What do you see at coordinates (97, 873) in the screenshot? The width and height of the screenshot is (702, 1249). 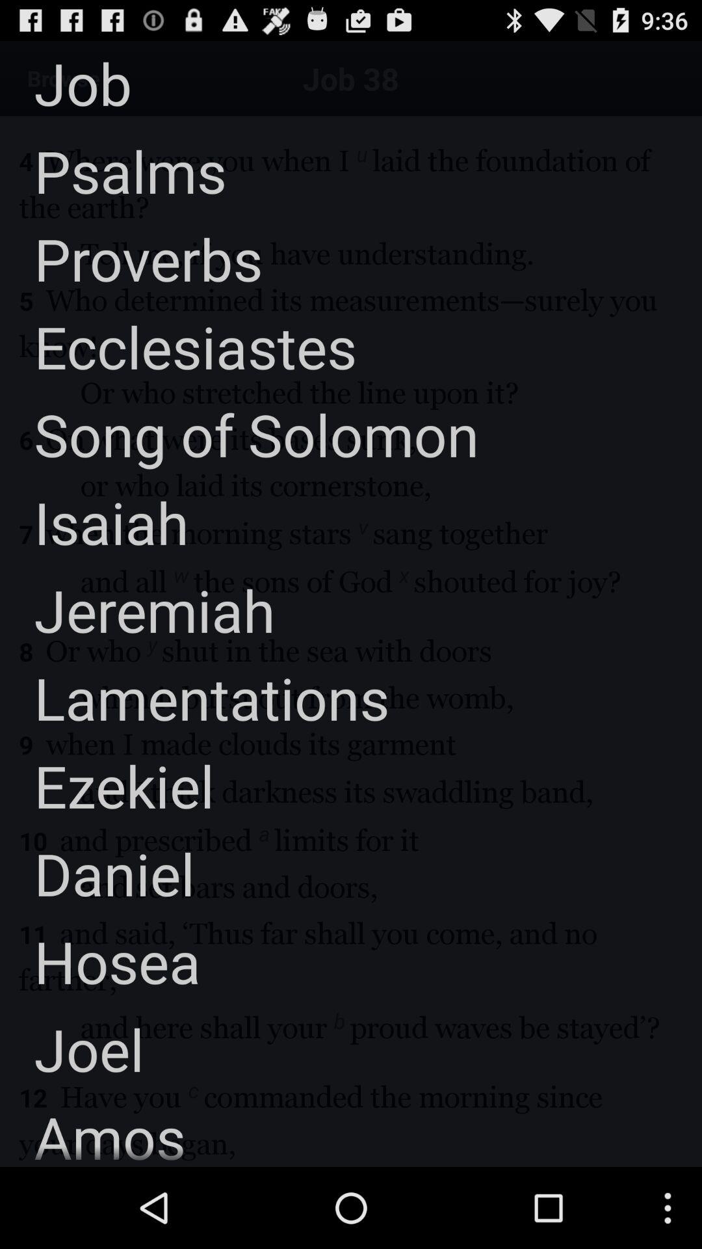 I see `open icon below the ezekiel` at bounding box center [97, 873].